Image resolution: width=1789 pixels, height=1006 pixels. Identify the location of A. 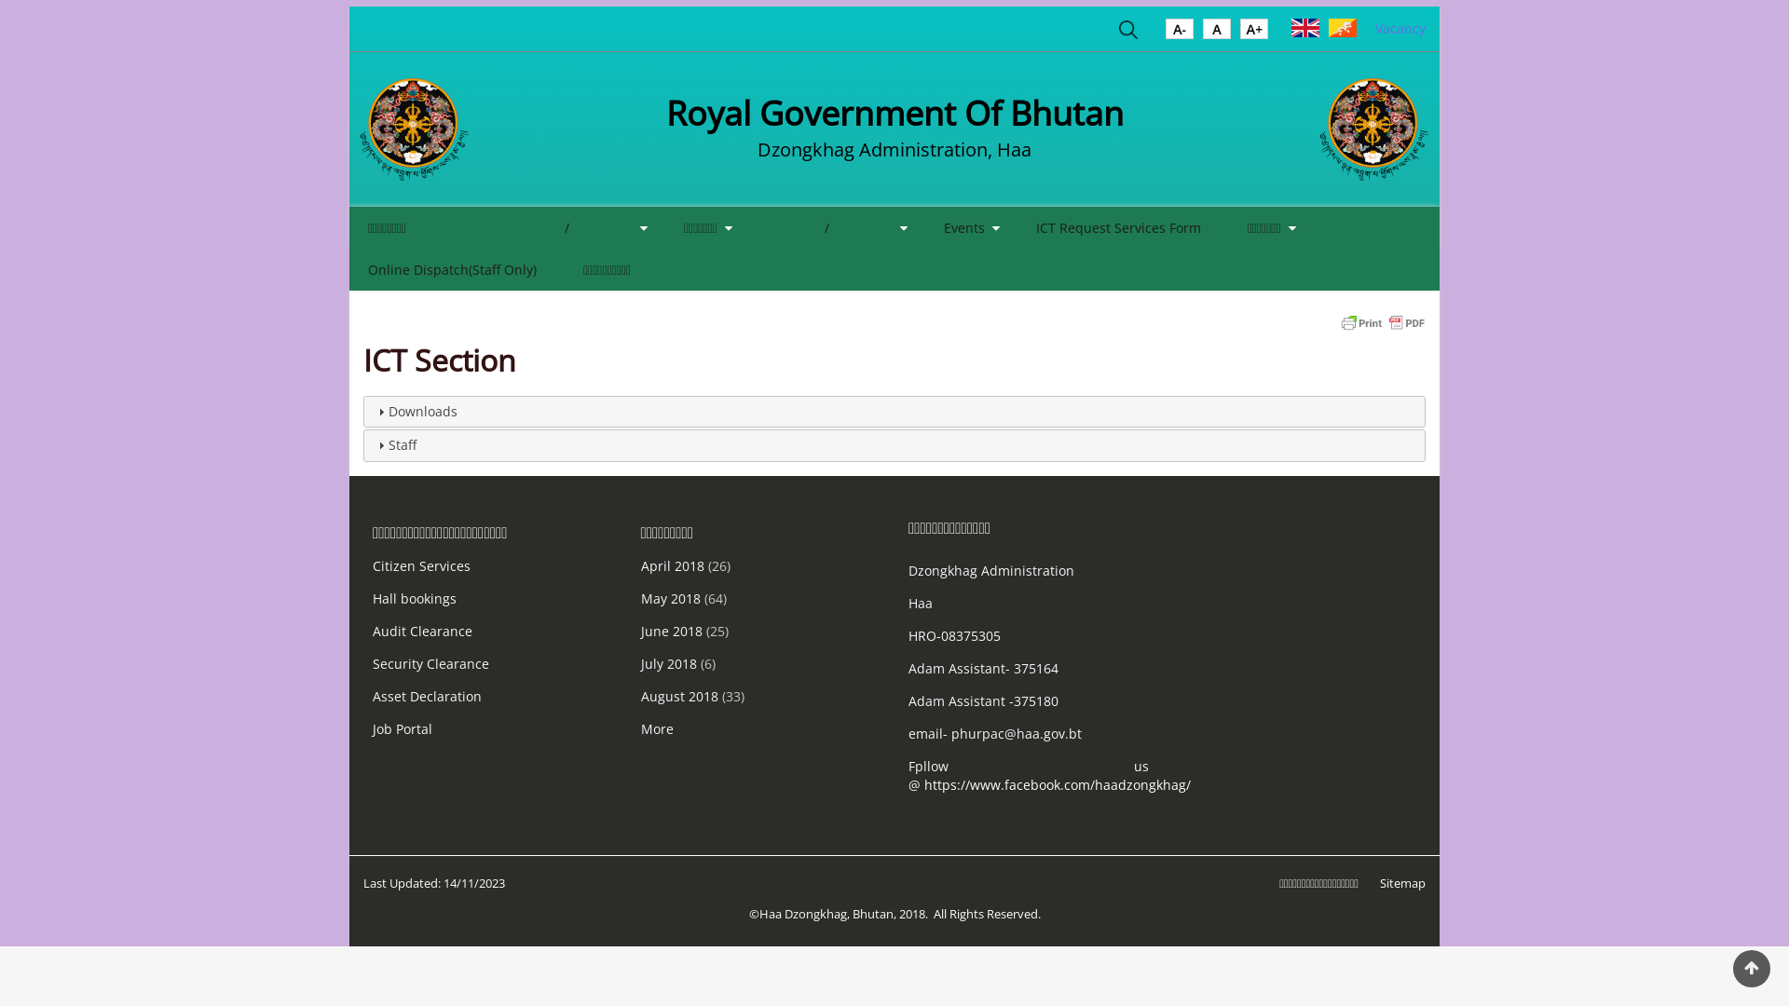
(1180, 33).